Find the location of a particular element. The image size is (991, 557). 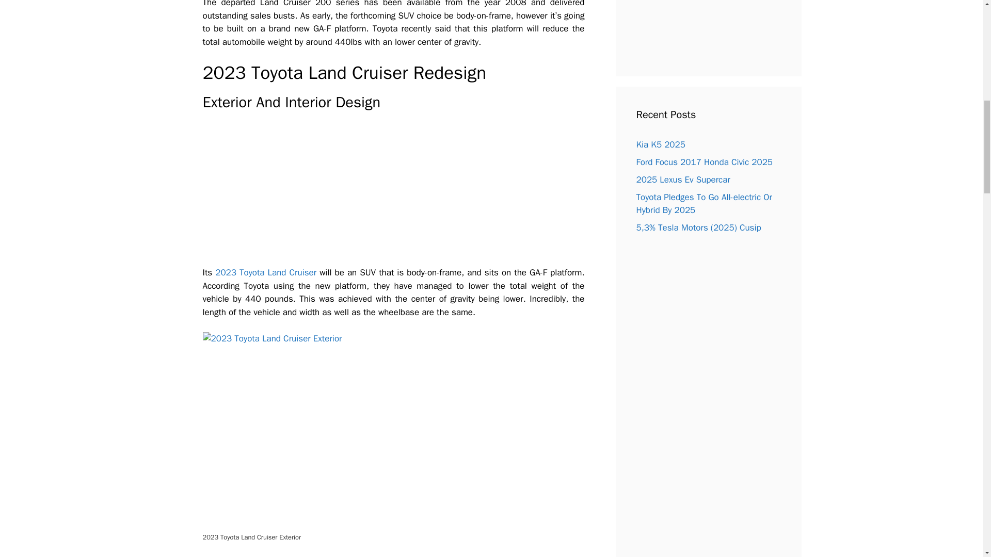

Advertisement is located at coordinates (690, 28).